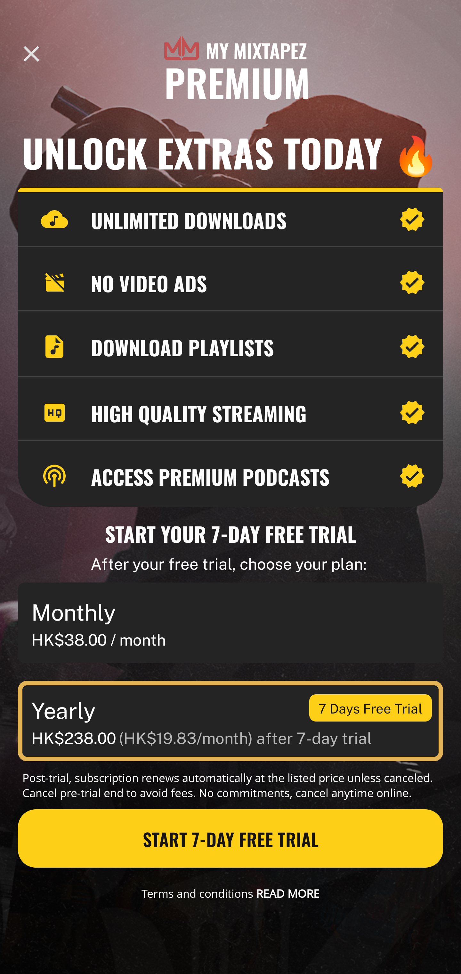 This screenshot has height=974, width=461. I want to click on Monthly HK$38.00 / month, so click(230, 623).